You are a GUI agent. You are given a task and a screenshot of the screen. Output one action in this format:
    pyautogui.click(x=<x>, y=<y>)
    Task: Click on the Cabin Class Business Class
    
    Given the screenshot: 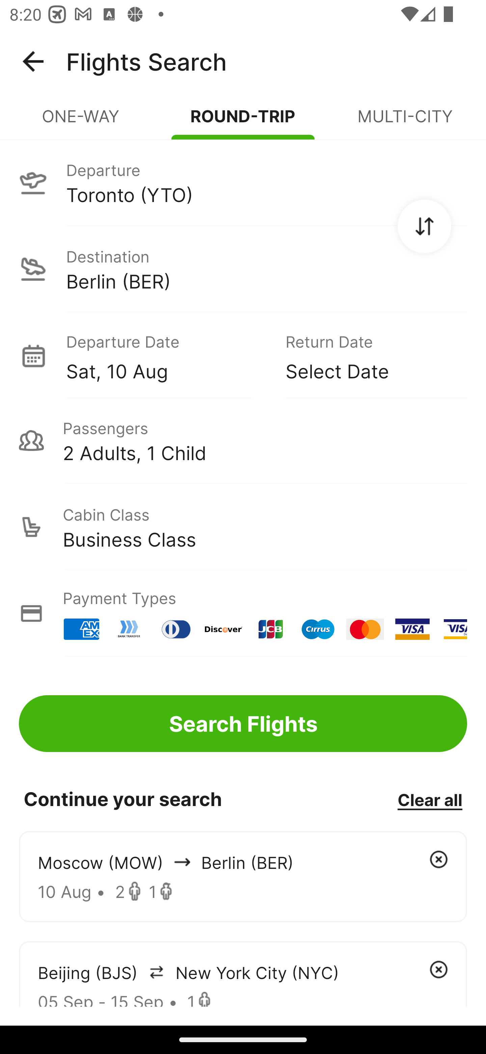 What is the action you would take?
    pyautogui.click(x=243, y=527)
    